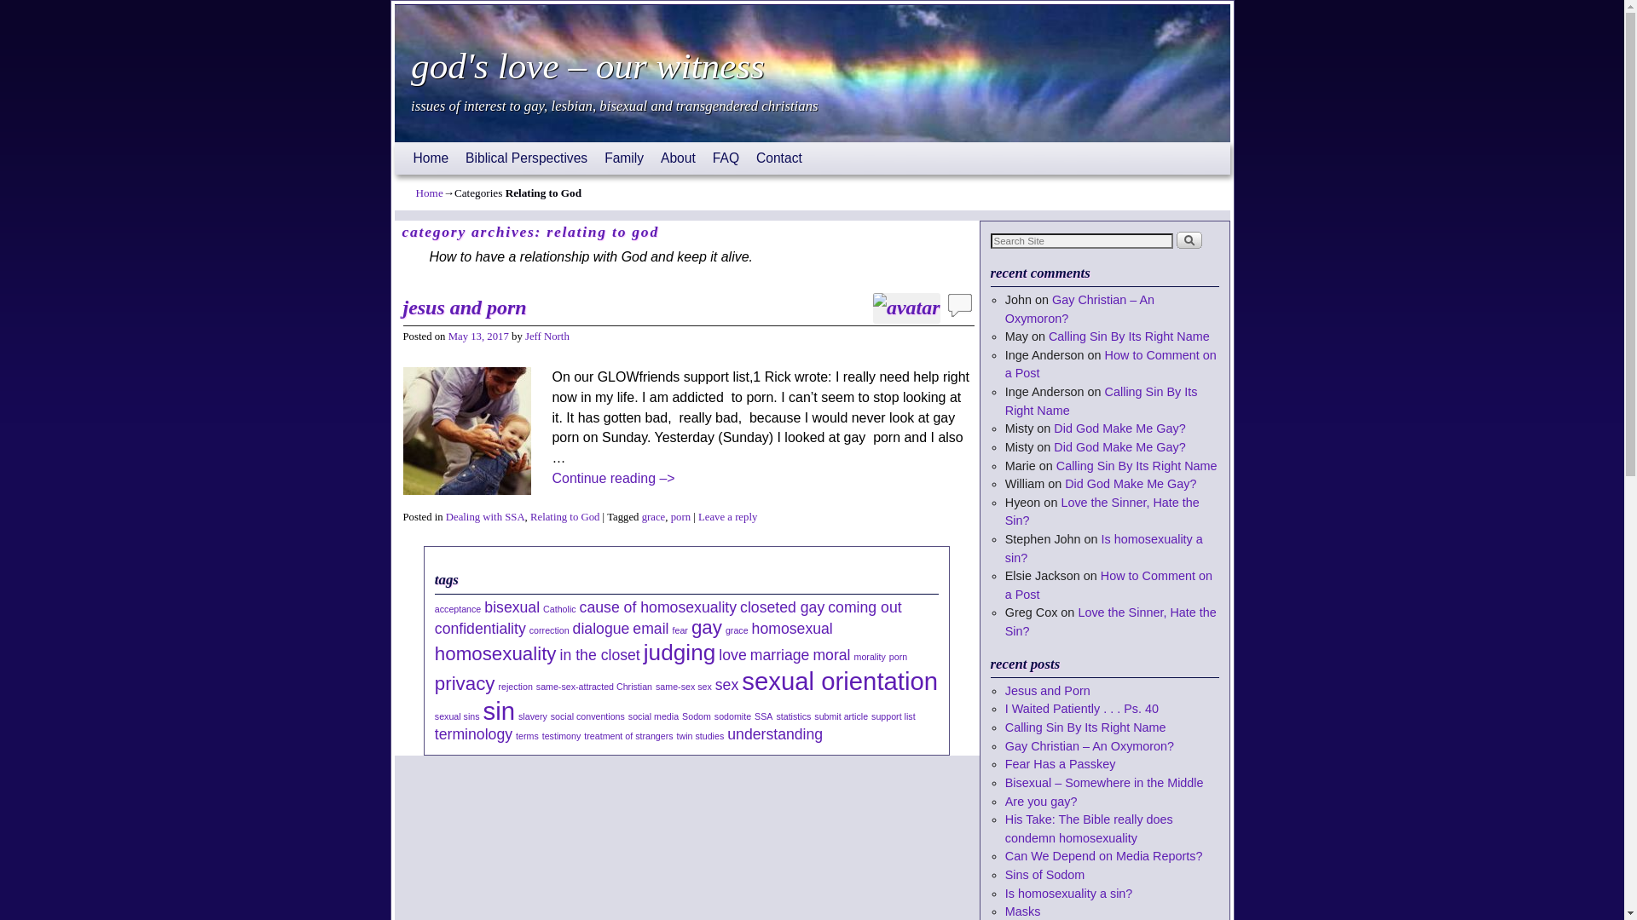 This screenshot has width=1637, height=920. What do you see at coordinates (831, 654) in the screenshot?
I see `moral` at bounding box center [831, 654].